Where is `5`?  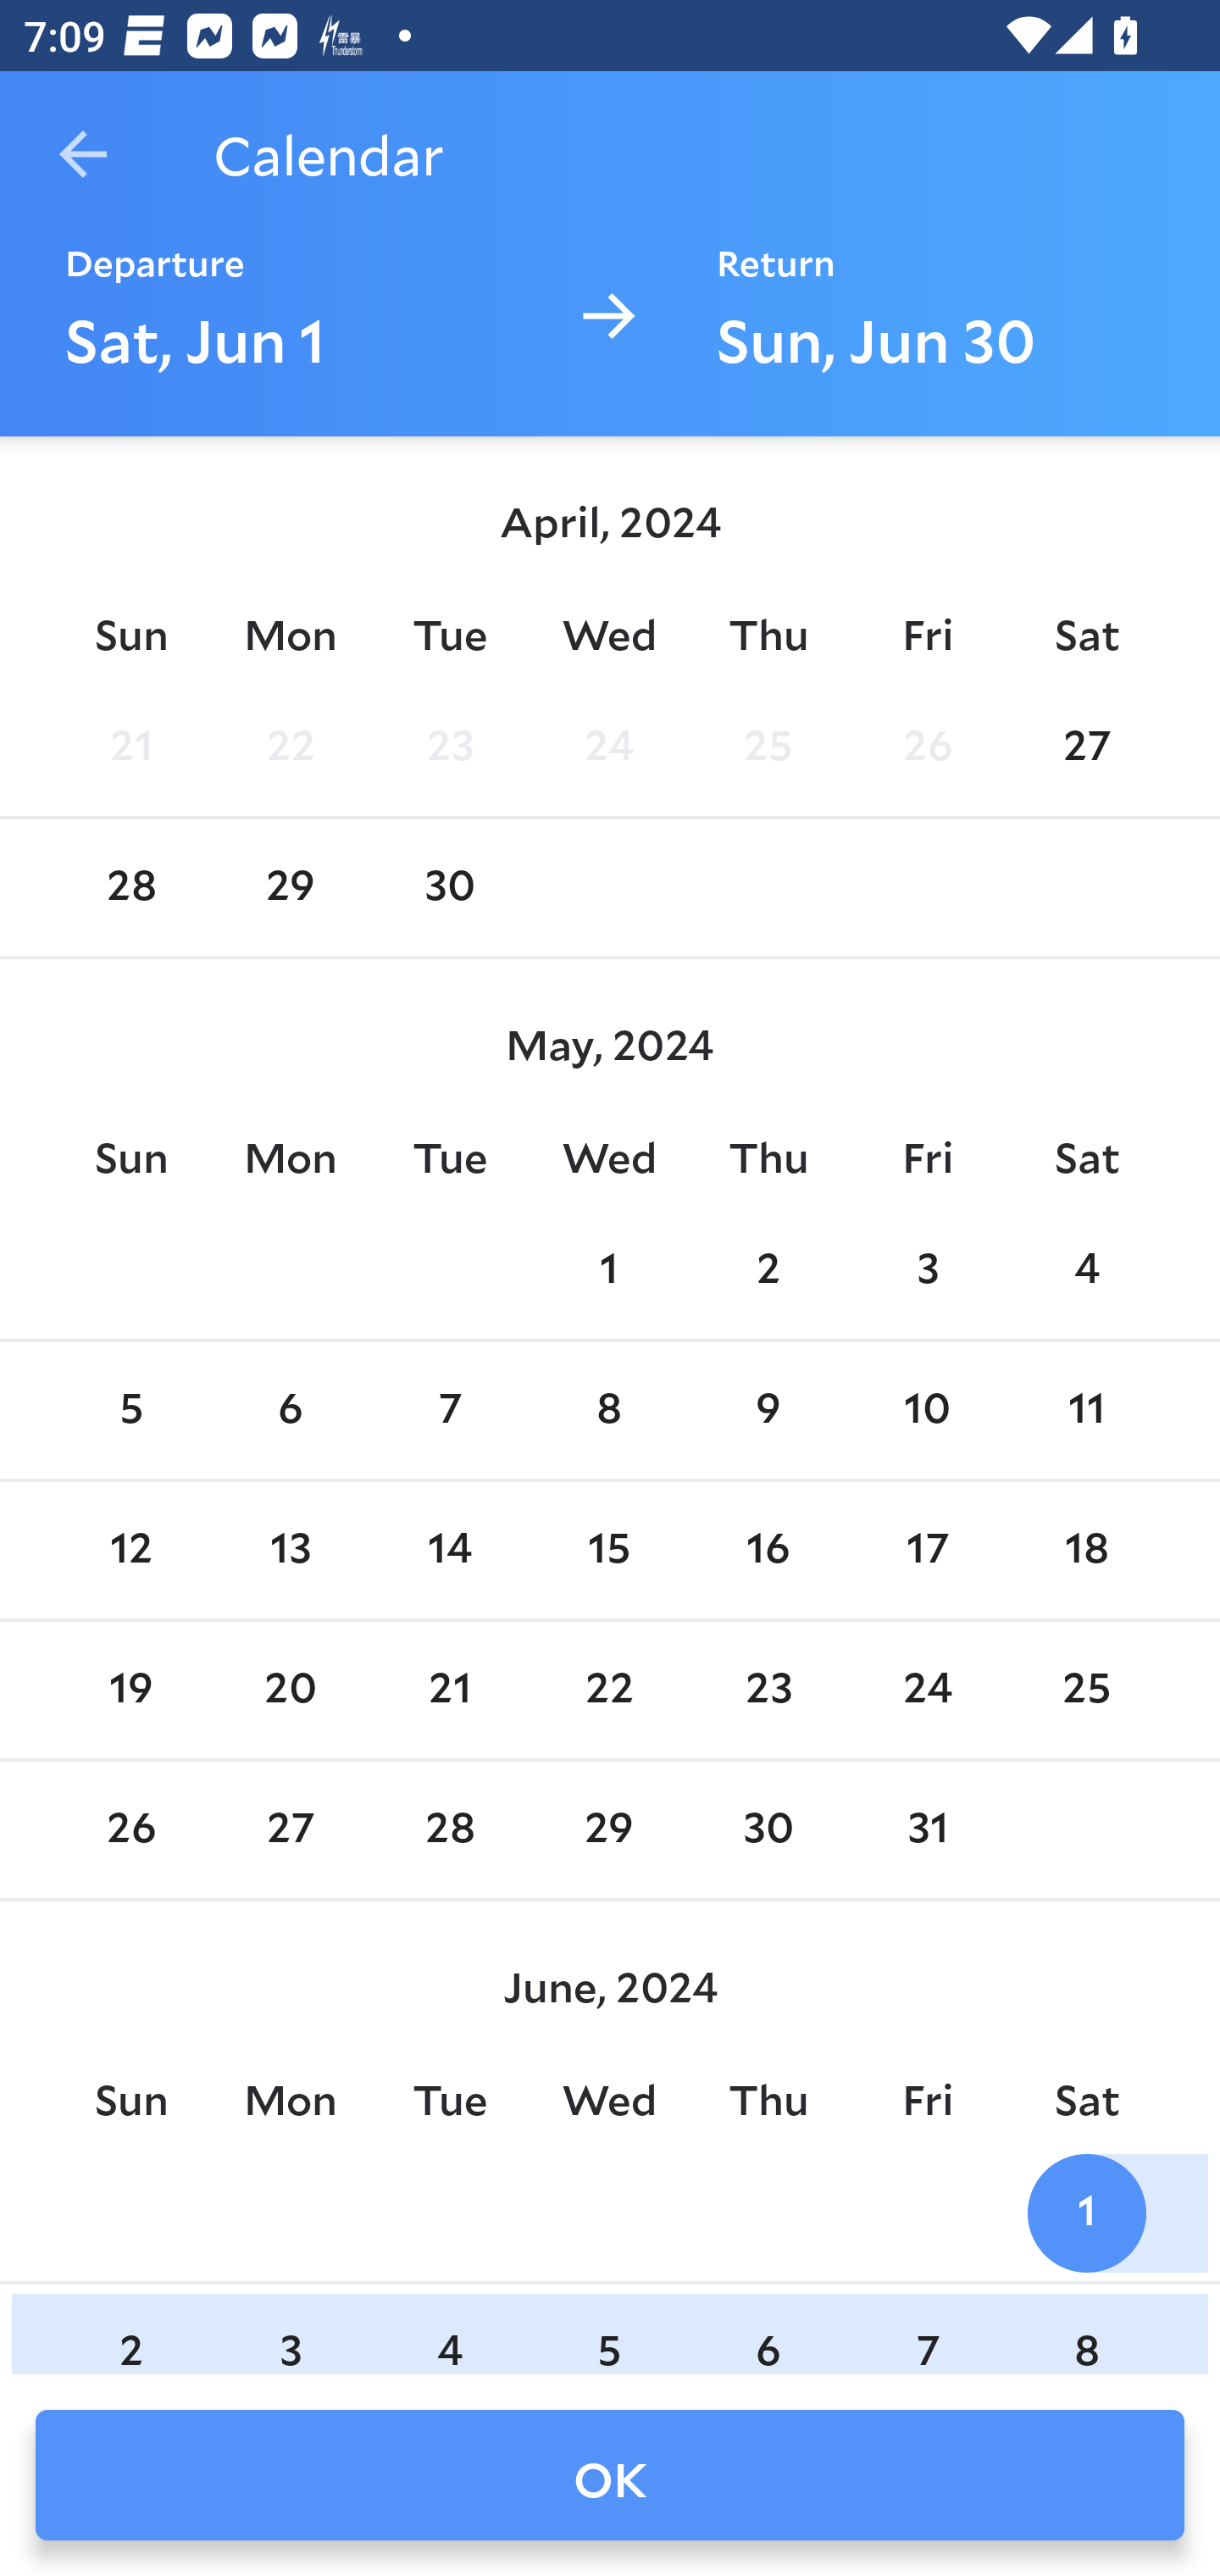
5 is located at coordinates (609, 2334).